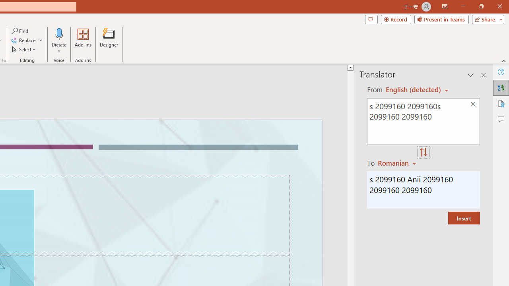 This screenshot has height=286, width=509. What do you see at coordinates (398, 163) in the screenshot?
I see `Czech` at bounding box center [398, 163].